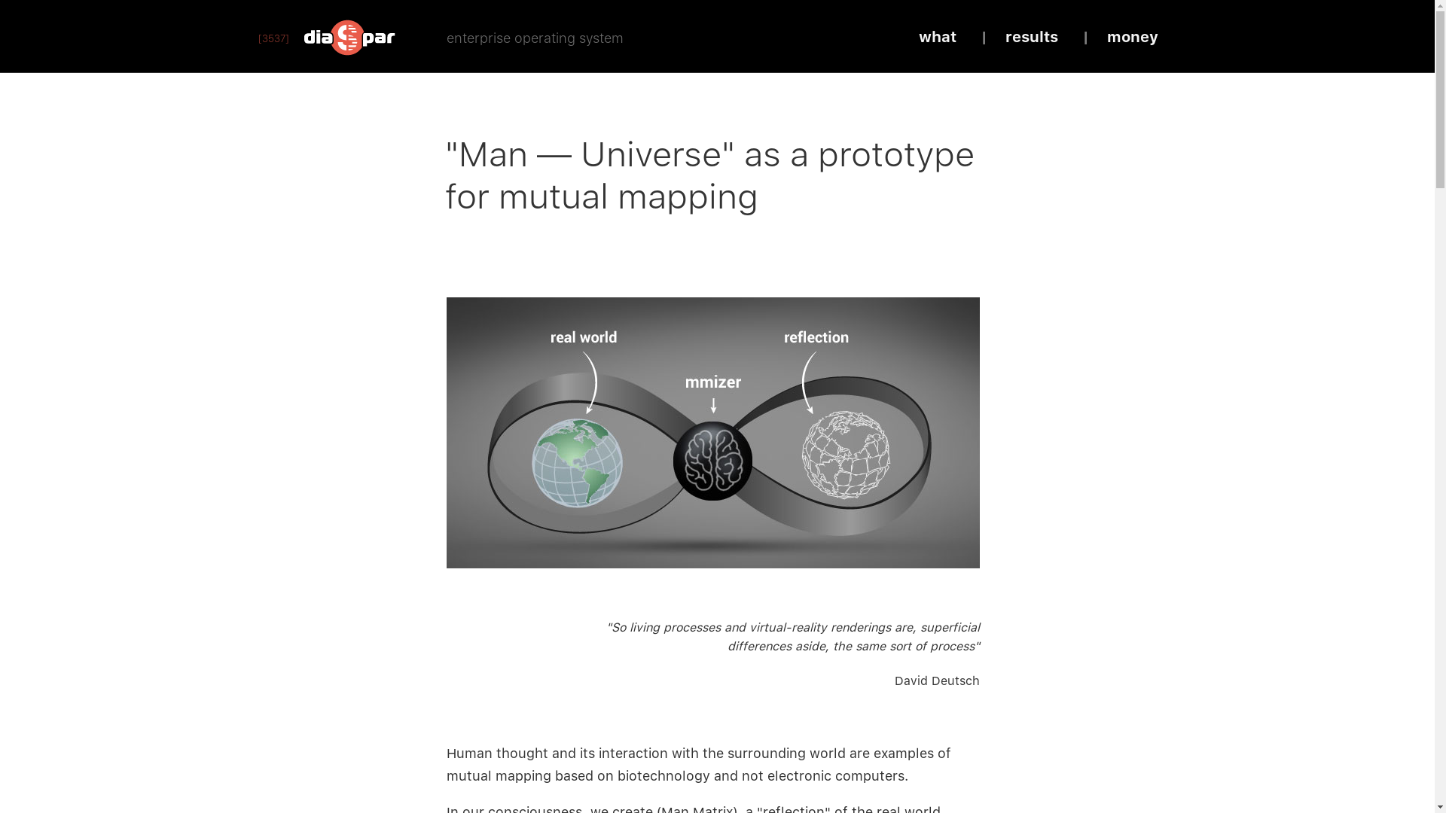 This screenshot has height=813, width=1446. What do you see at coordinates (938, 37) in the screenshot?
I see `what` at bounding box center [938, 37].